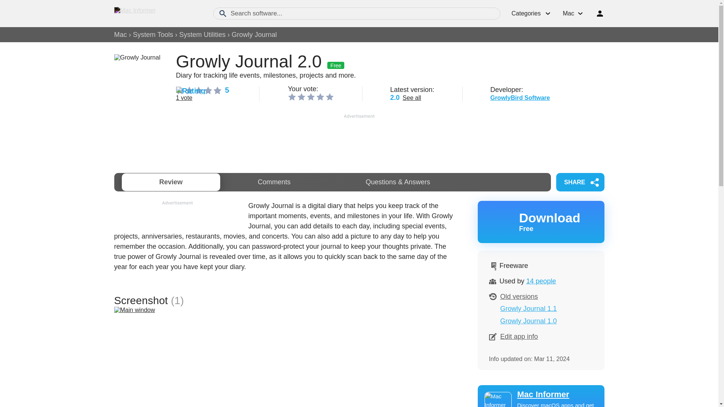 The height and width of the screenshot is (407, 724). What do you see at coordinates (540, 222) in the screenshot?
I see `SHARE` at bounding box center [540, 222].